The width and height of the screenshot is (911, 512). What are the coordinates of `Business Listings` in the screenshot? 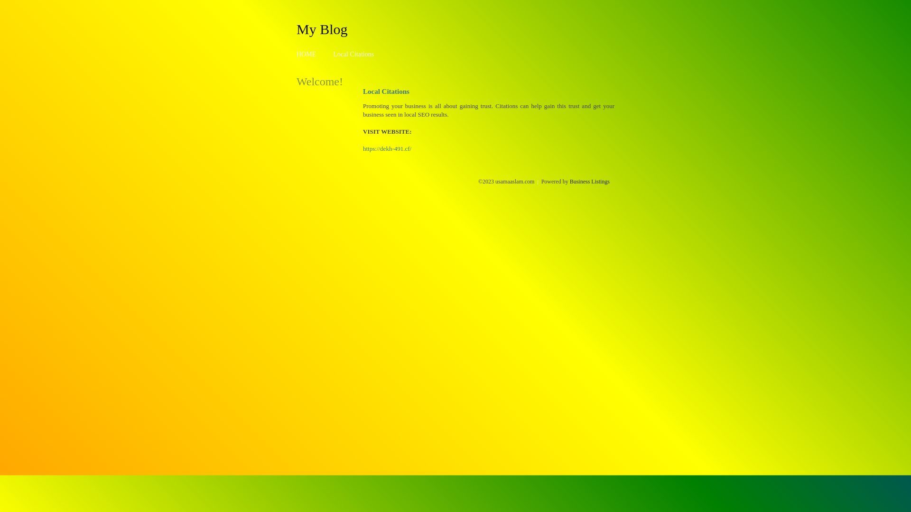 It's located at (590, 182).